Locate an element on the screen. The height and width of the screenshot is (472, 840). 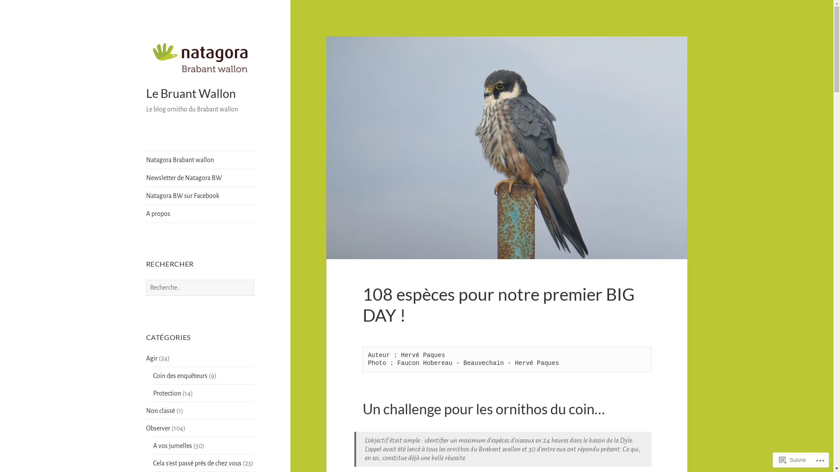
Suivre is located at coordinates (793, 460).